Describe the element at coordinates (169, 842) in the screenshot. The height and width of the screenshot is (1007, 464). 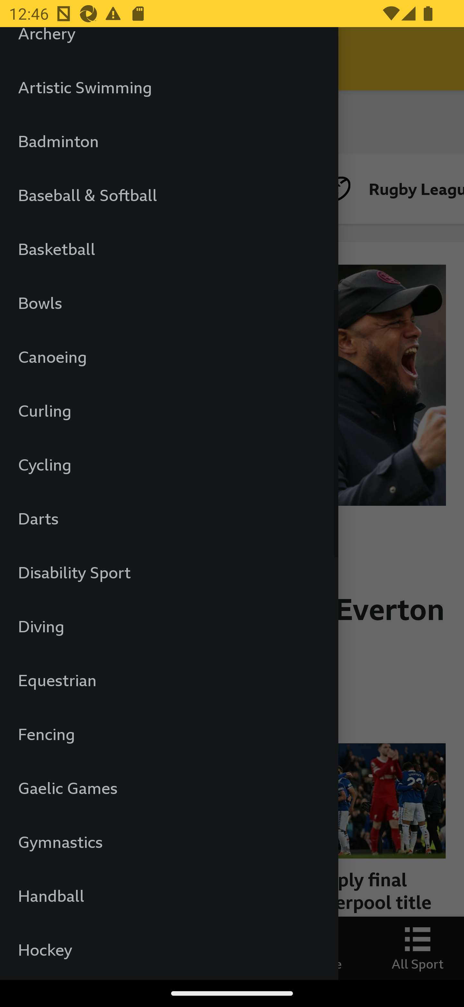
I see `Gymnastics` at that location.